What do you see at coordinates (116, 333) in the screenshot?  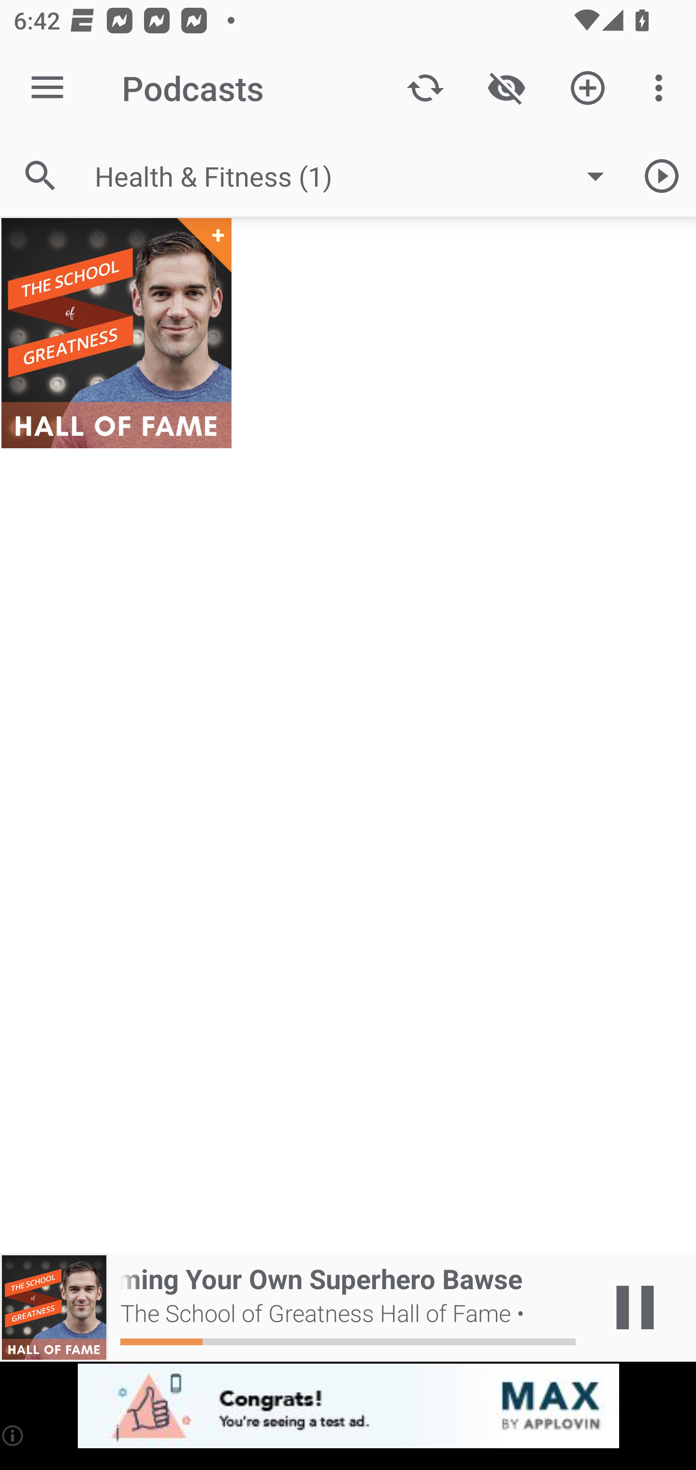 I see `The School of Greatness Hall of Fame +` at bounding box center [116, 333].